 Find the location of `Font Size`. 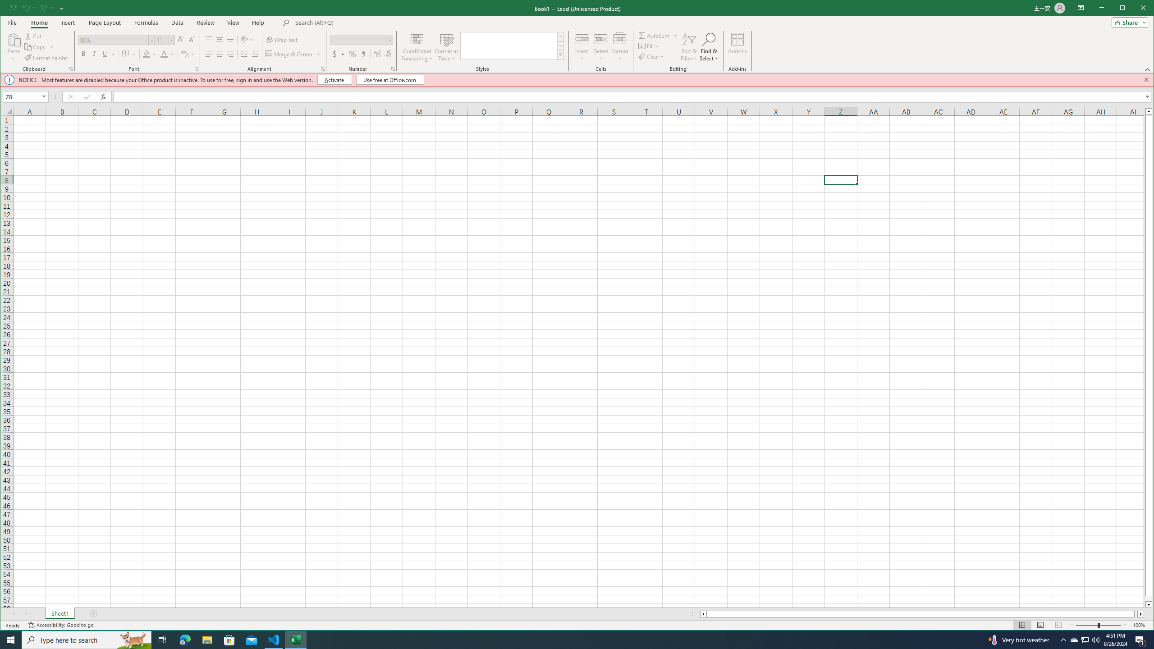

Font Size is located at coordinates (165, 40).